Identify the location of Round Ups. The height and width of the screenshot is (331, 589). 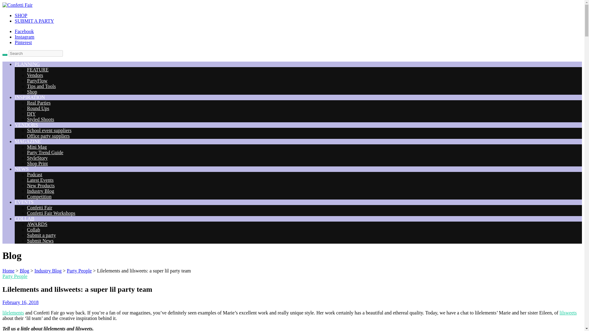
(38, 108).